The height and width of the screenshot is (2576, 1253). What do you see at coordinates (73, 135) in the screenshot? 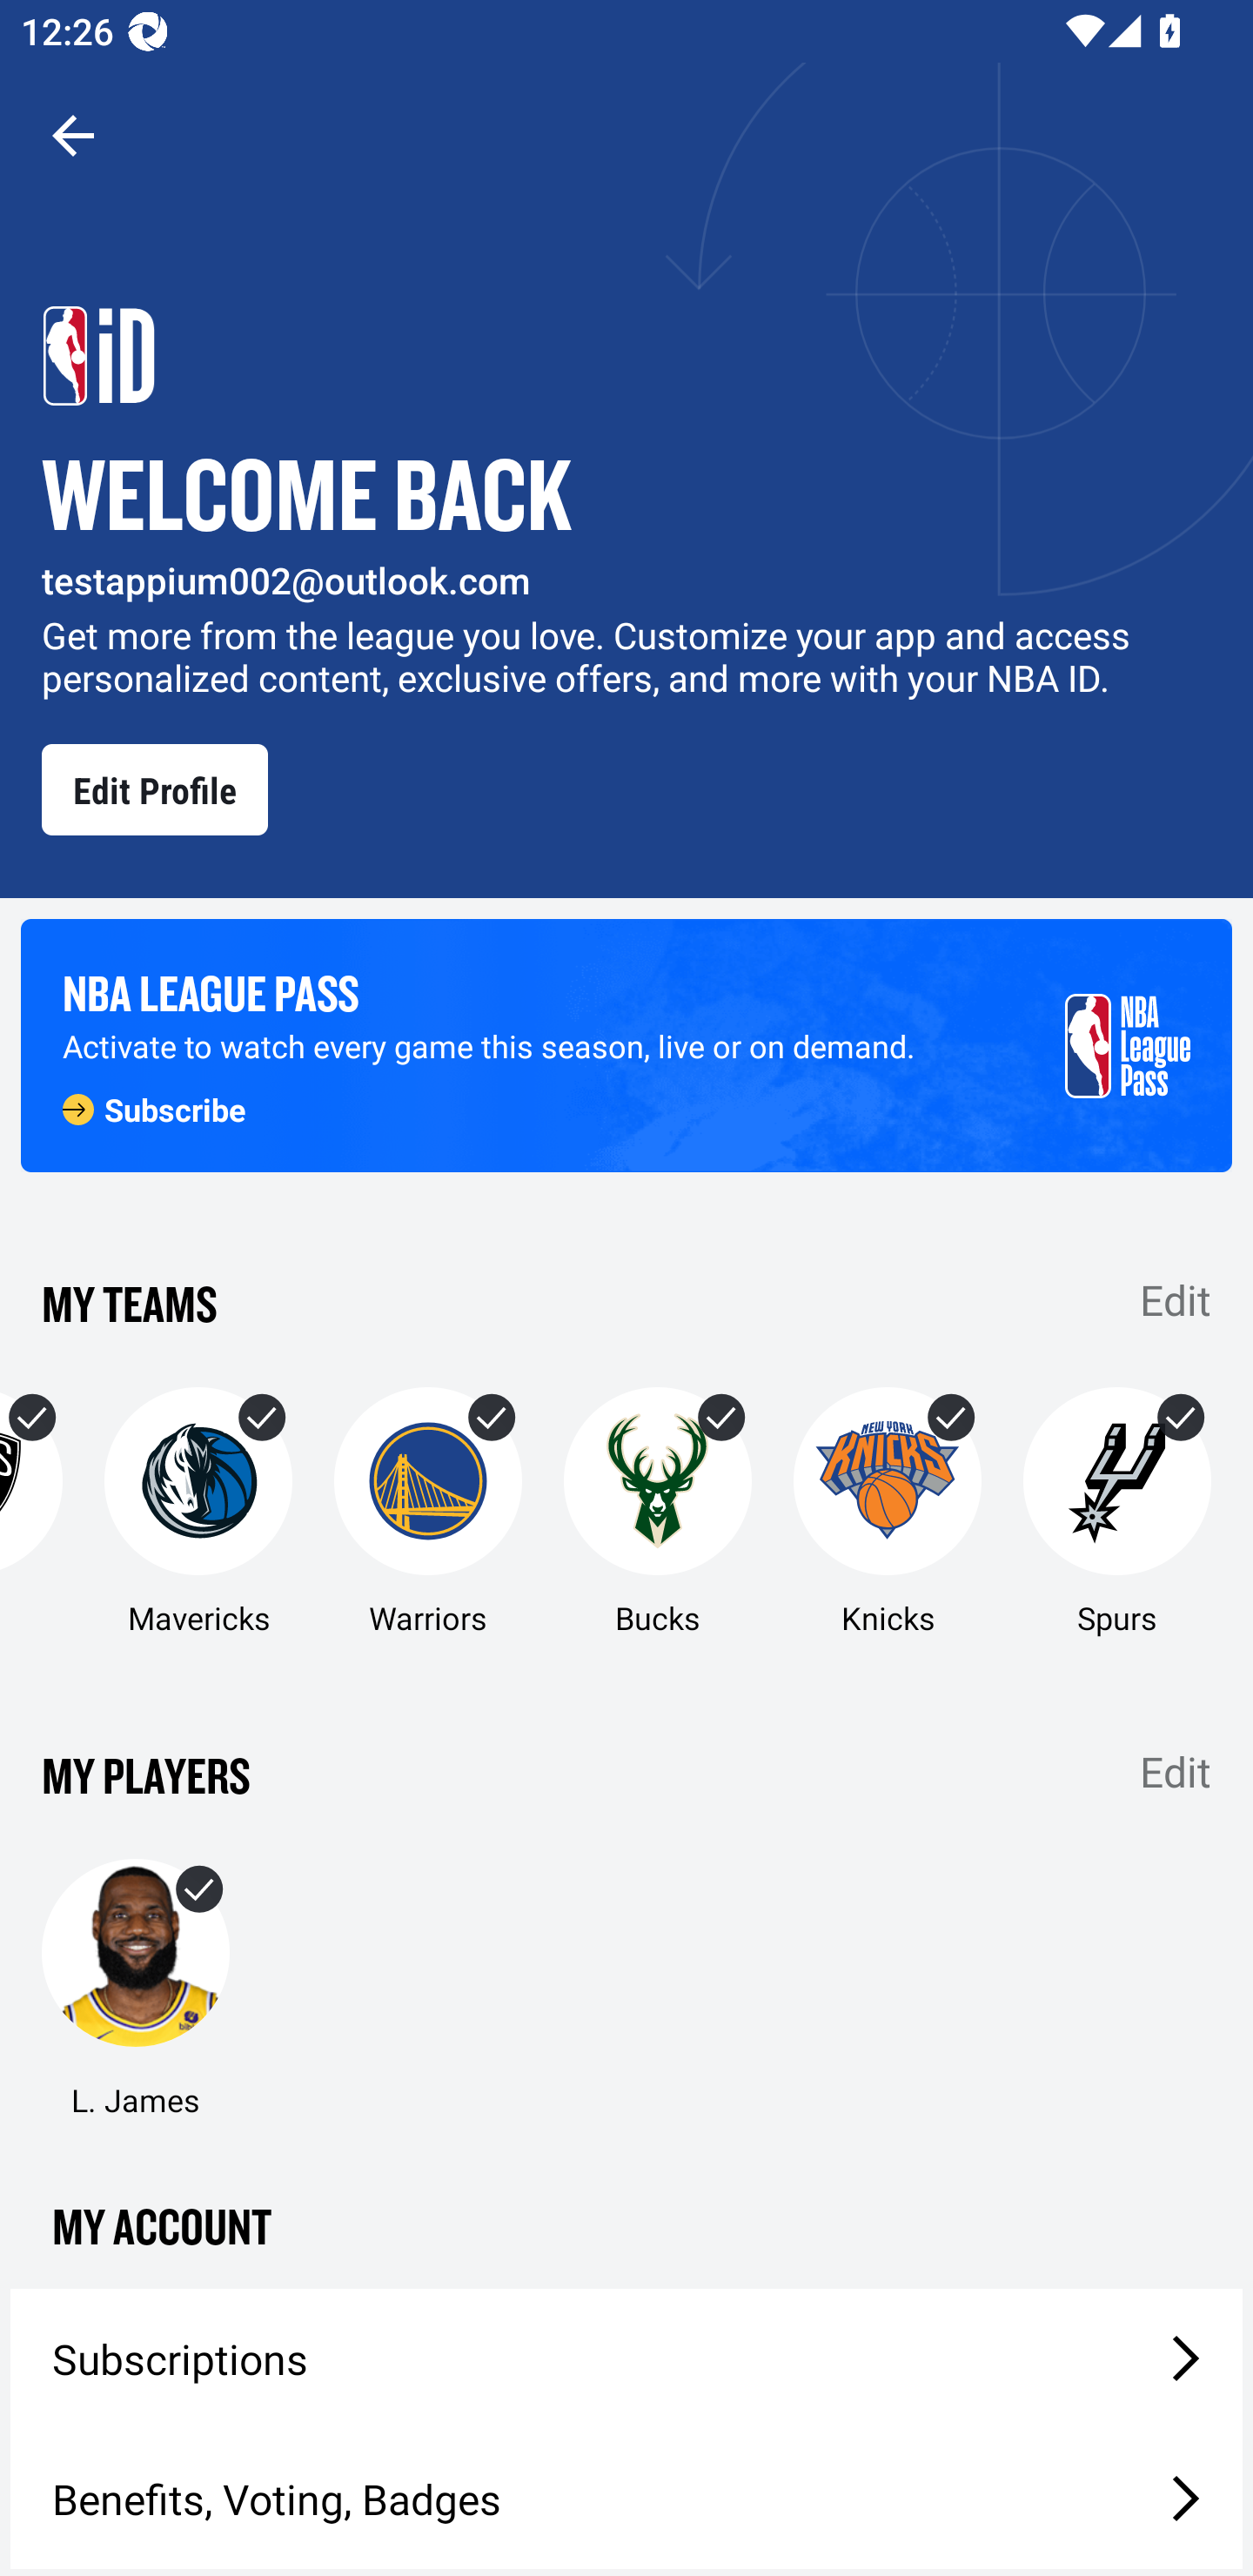
I see `Navigate up` at bounding box center [73, 135].